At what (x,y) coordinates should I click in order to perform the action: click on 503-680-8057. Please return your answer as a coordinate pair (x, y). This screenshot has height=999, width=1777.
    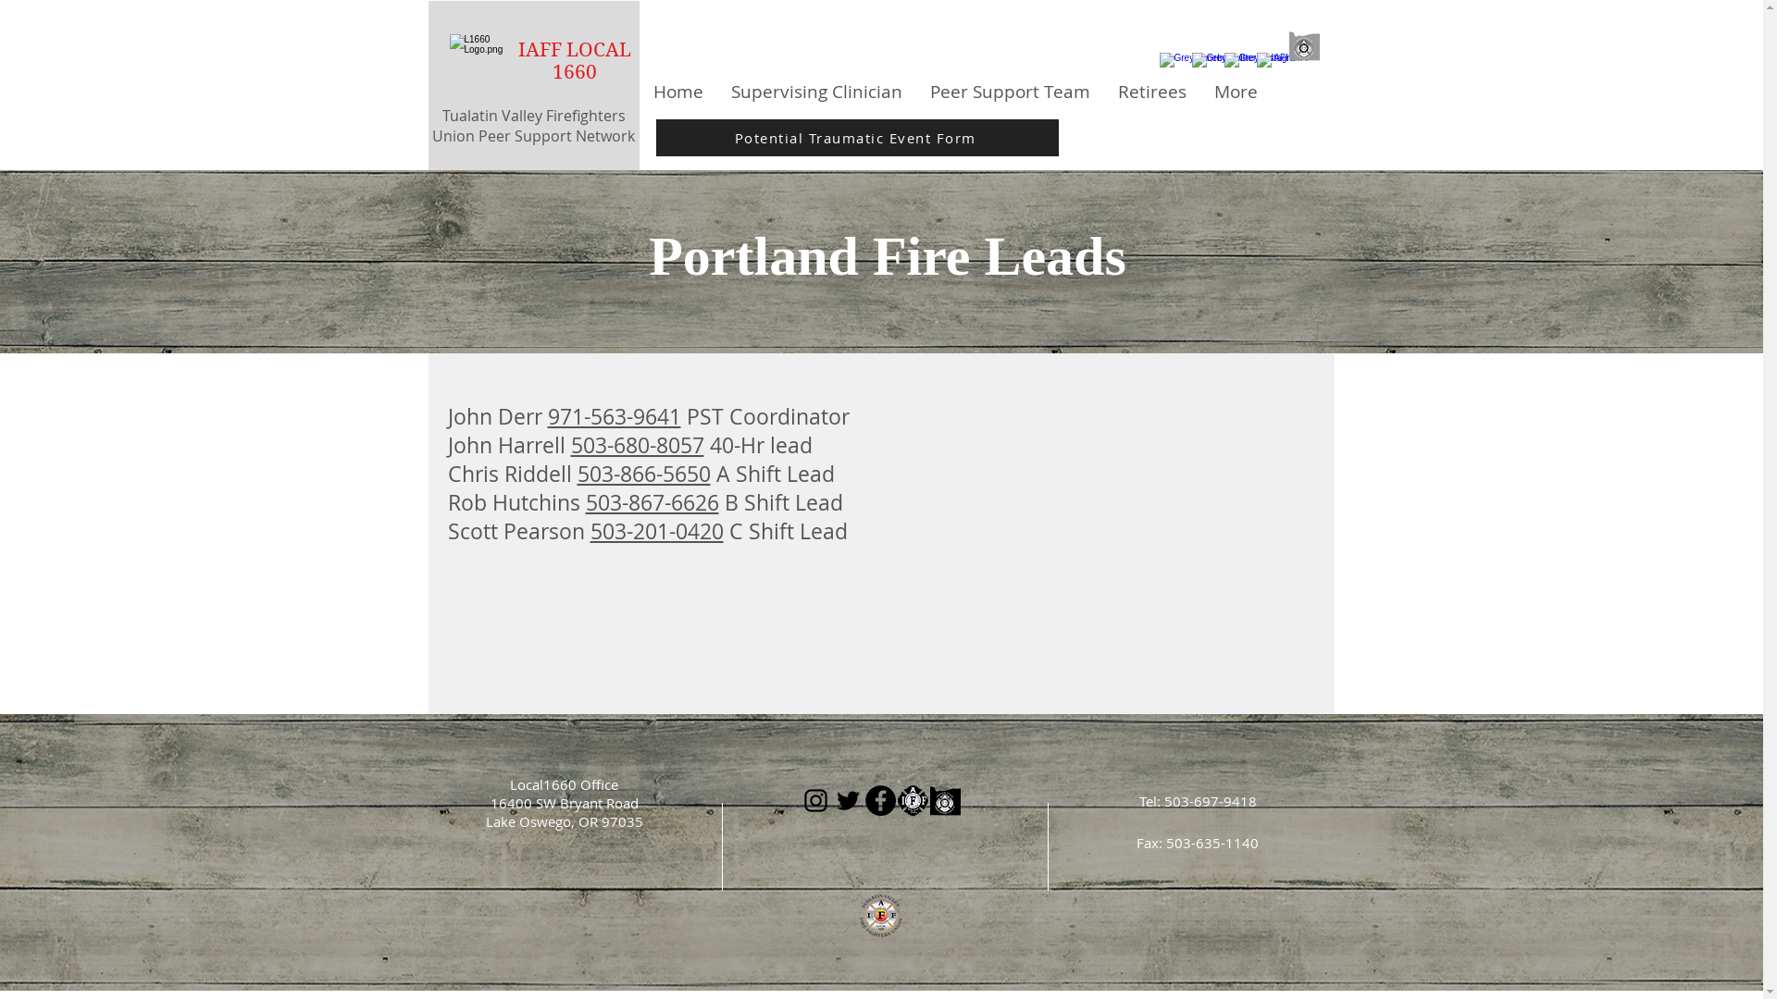
    Looking at the image, I should click on (637, 446).